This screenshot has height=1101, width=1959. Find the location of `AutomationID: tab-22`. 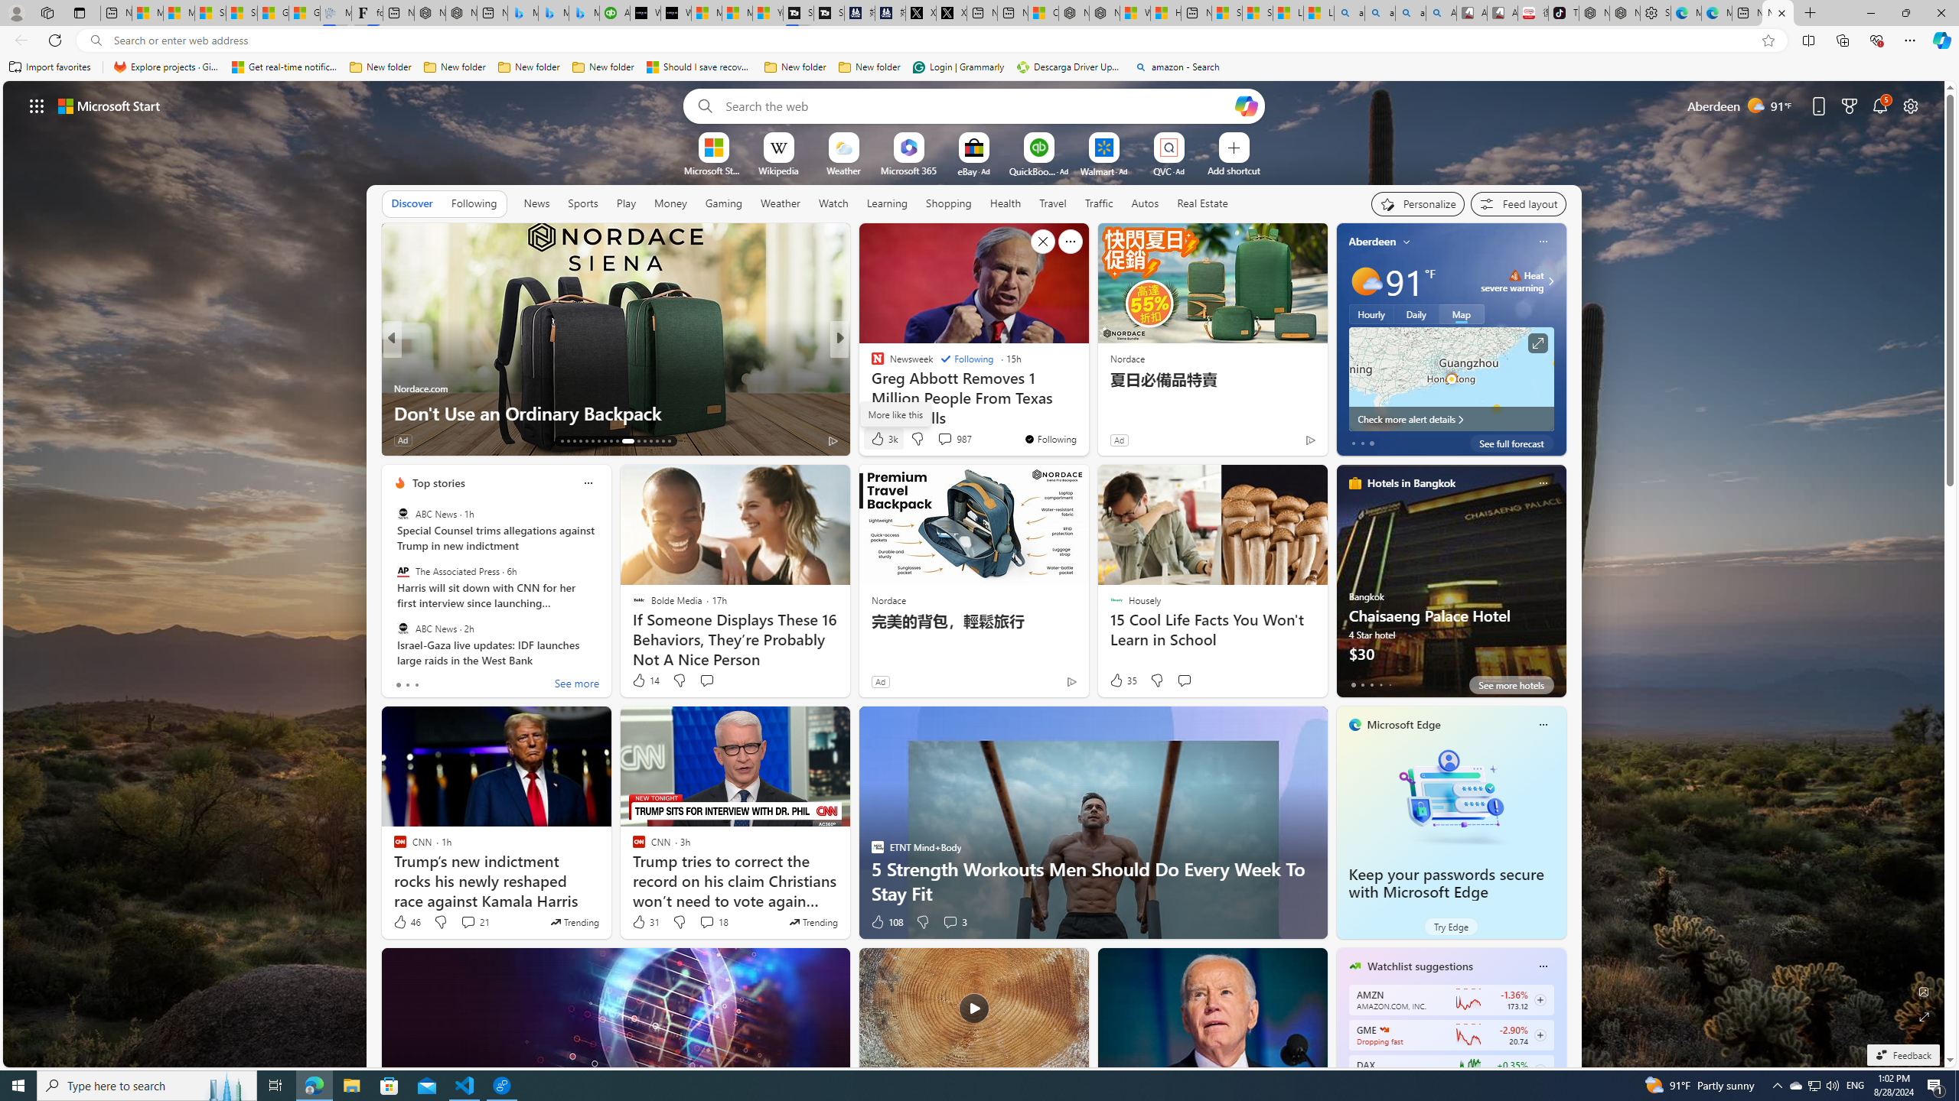

AutomationID: tab-22 is located at coordinates (617, 441).